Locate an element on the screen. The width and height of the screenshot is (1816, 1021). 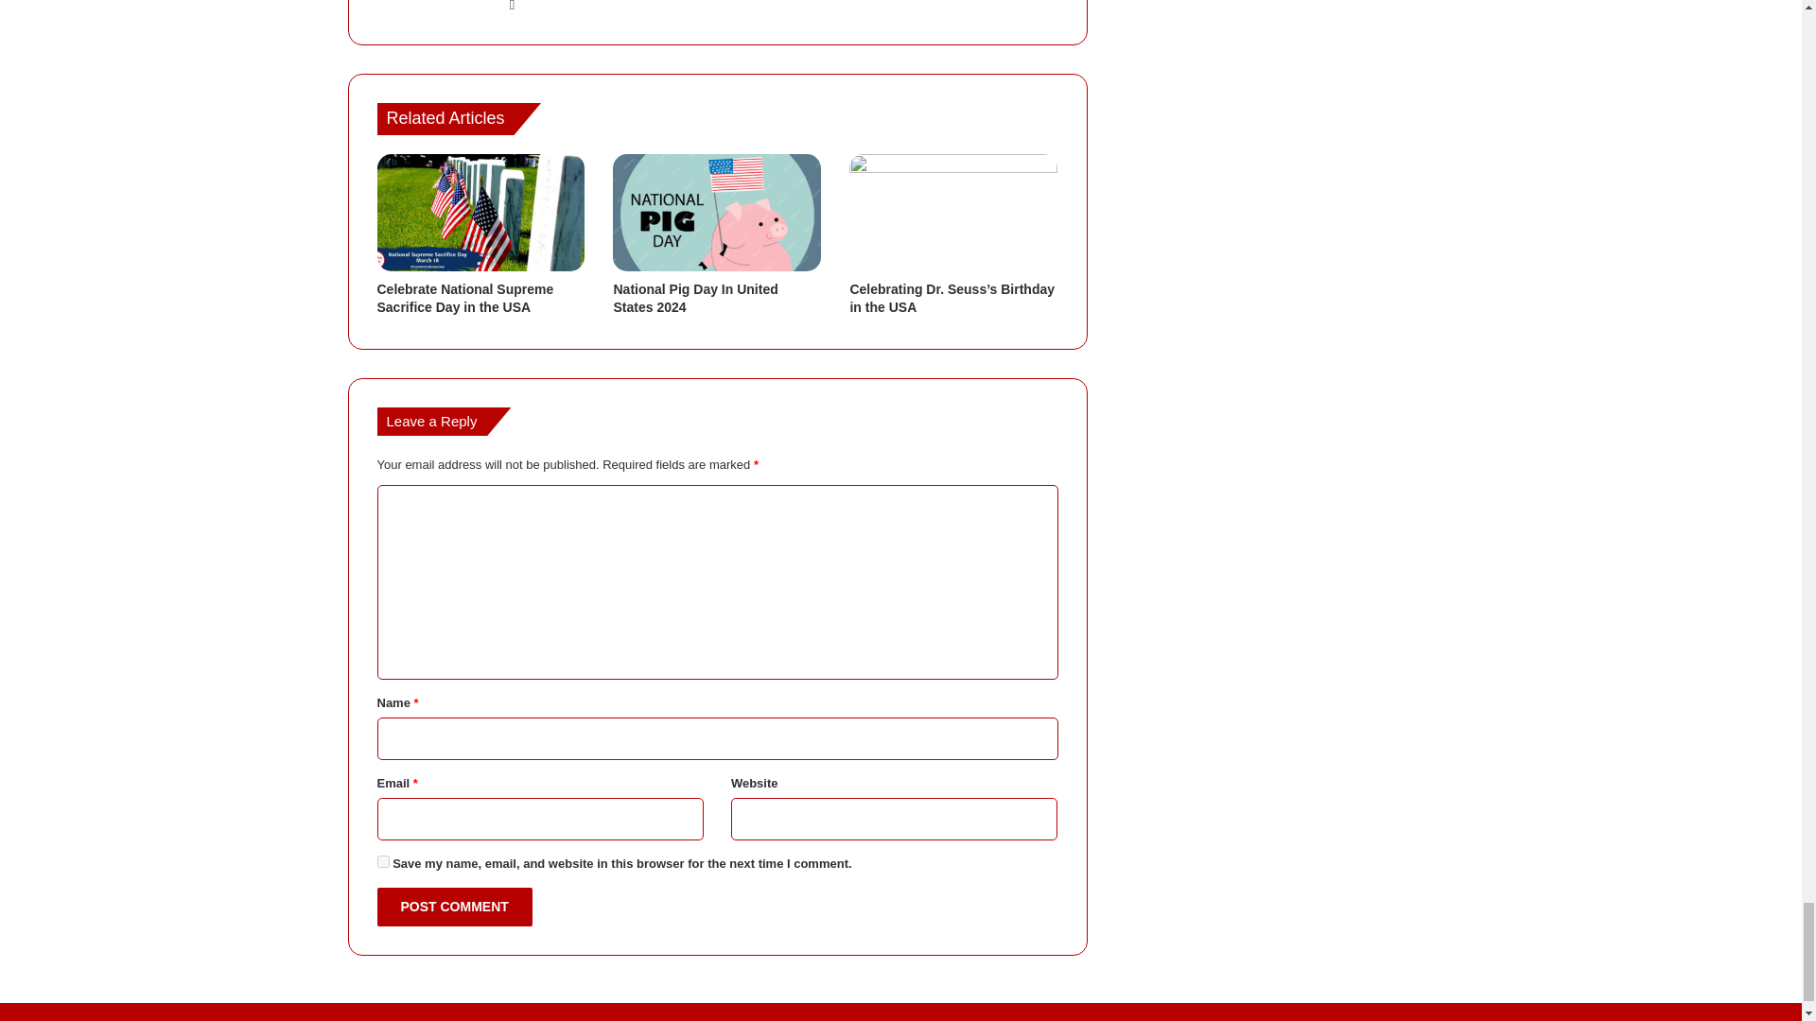
Post Comment is located at coordinates (454, 906).